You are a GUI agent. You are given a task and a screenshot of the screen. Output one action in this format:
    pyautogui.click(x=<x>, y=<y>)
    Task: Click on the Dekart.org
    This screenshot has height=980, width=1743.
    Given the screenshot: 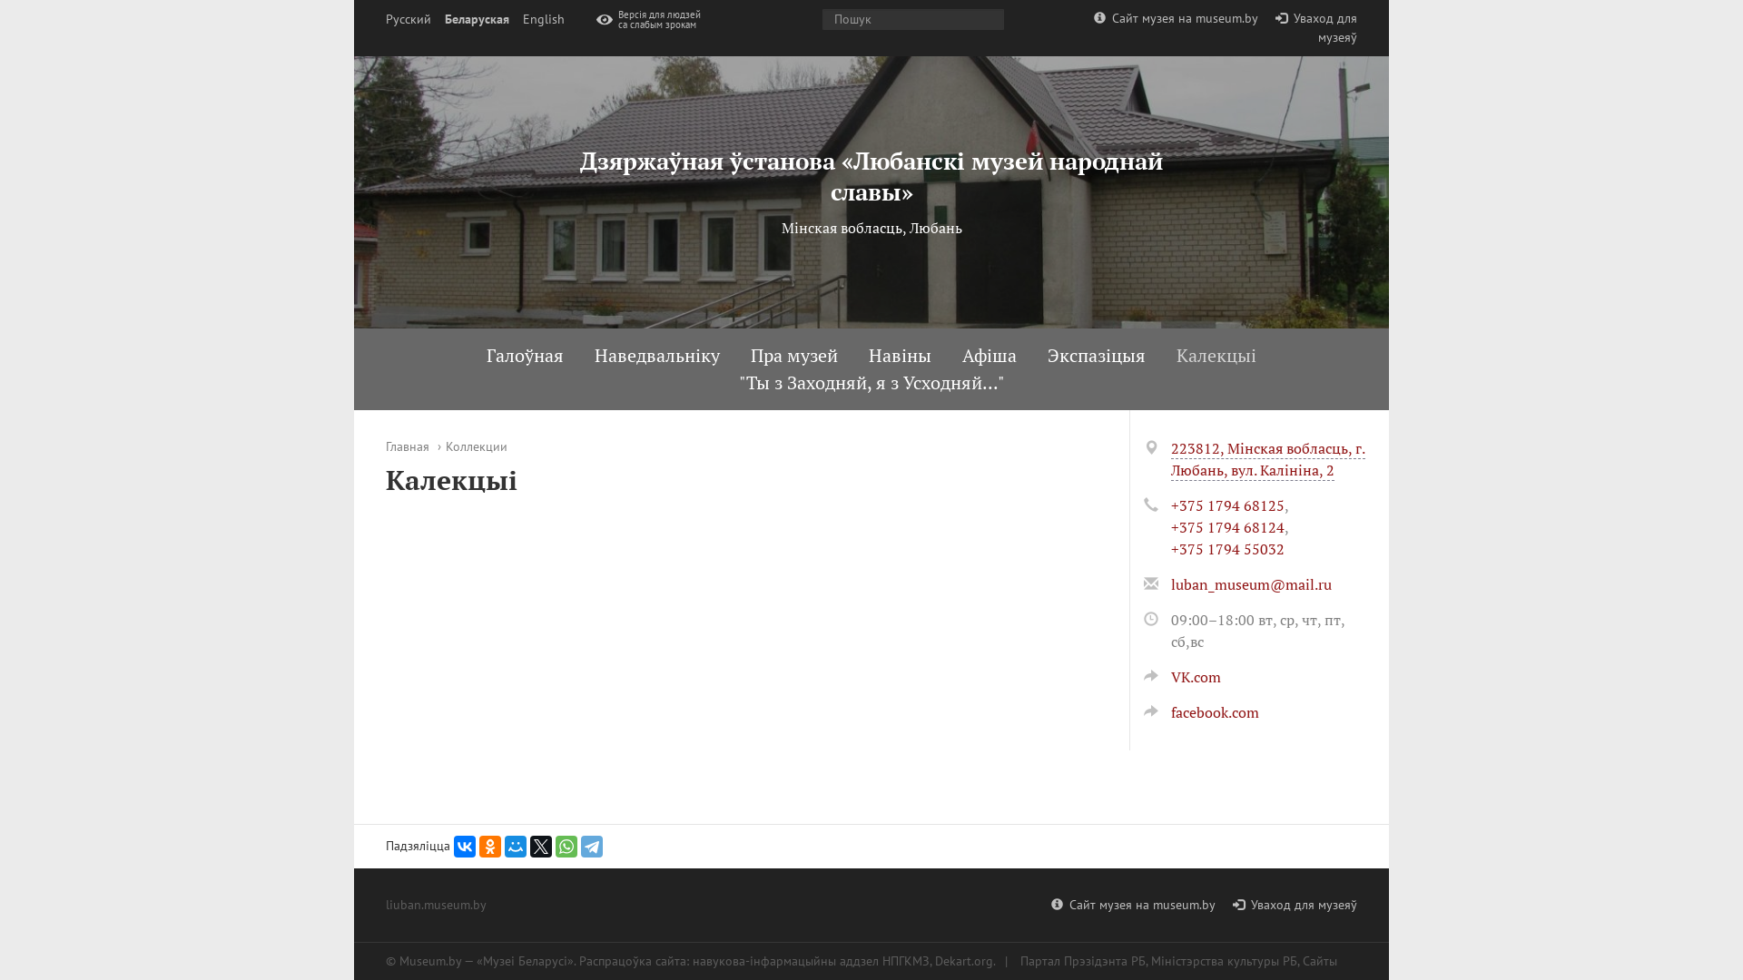 What is the action you would take?
    pyautogui.click(x=964, y=961)
    